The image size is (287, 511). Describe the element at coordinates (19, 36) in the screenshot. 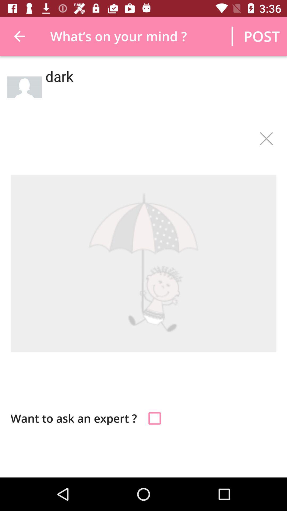

I see `click the item to the left of what s on item` at that location.